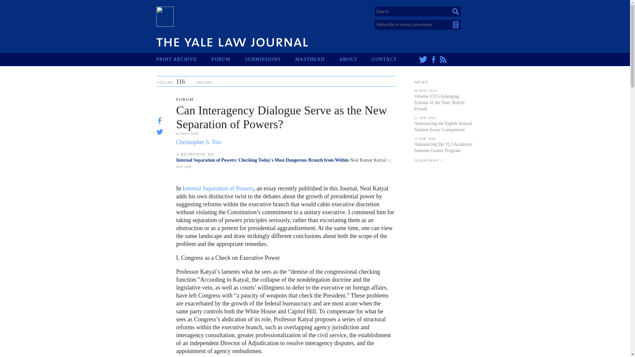 The image size is (635, 357). What do you see at coordinates (228, 59) in the screenshot?
I see `FORUM` at bounding box center [228, 59].